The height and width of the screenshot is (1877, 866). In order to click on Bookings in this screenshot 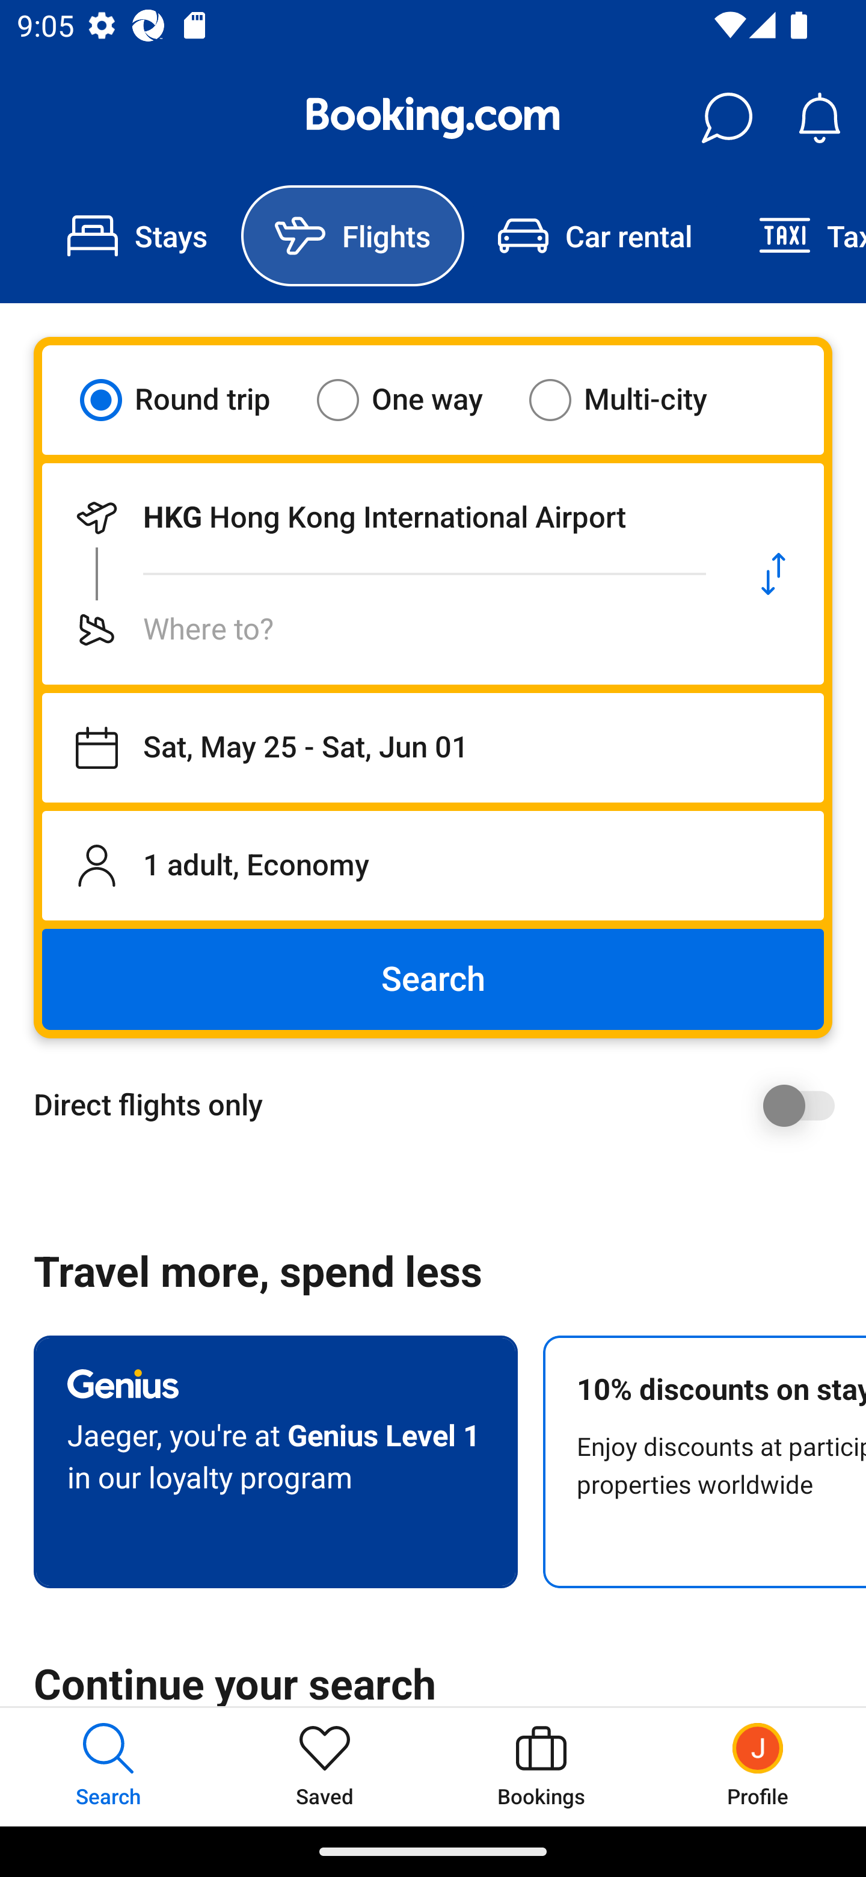, I will do `click(541, 1766)`.